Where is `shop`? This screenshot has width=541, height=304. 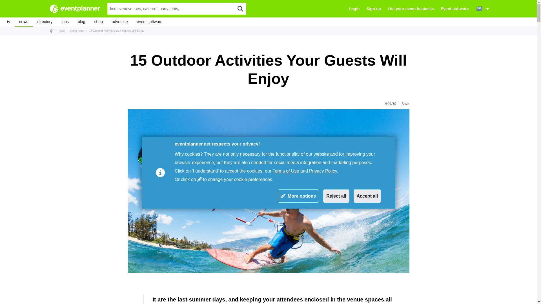 shop is located at coordinates (98, 22).